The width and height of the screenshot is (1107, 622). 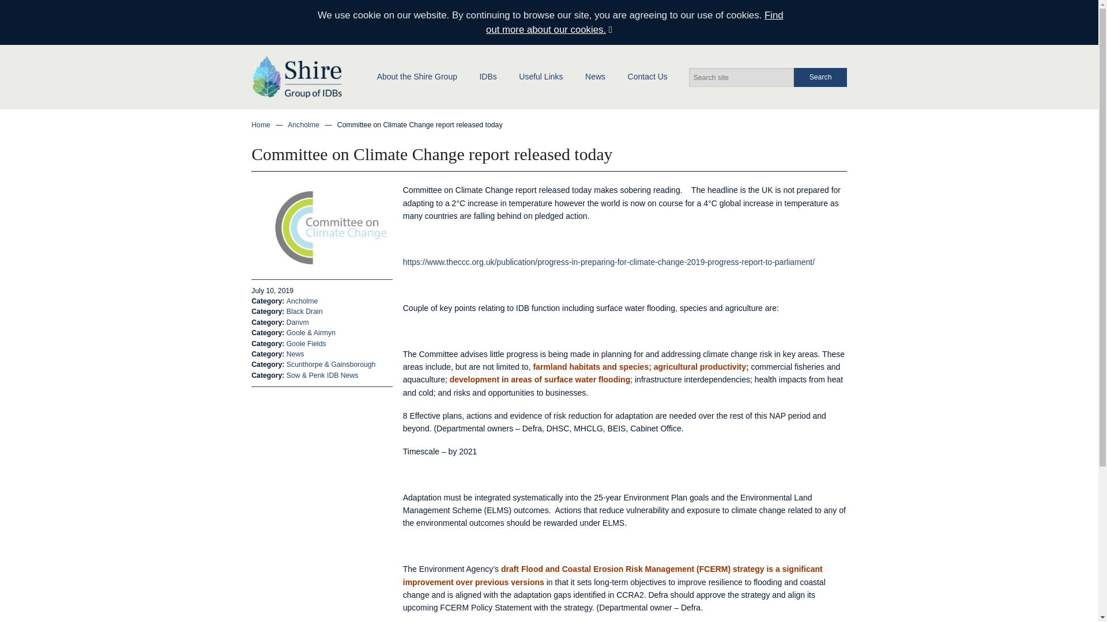 I want to click on Contact Us, so click(x=647, y=76).